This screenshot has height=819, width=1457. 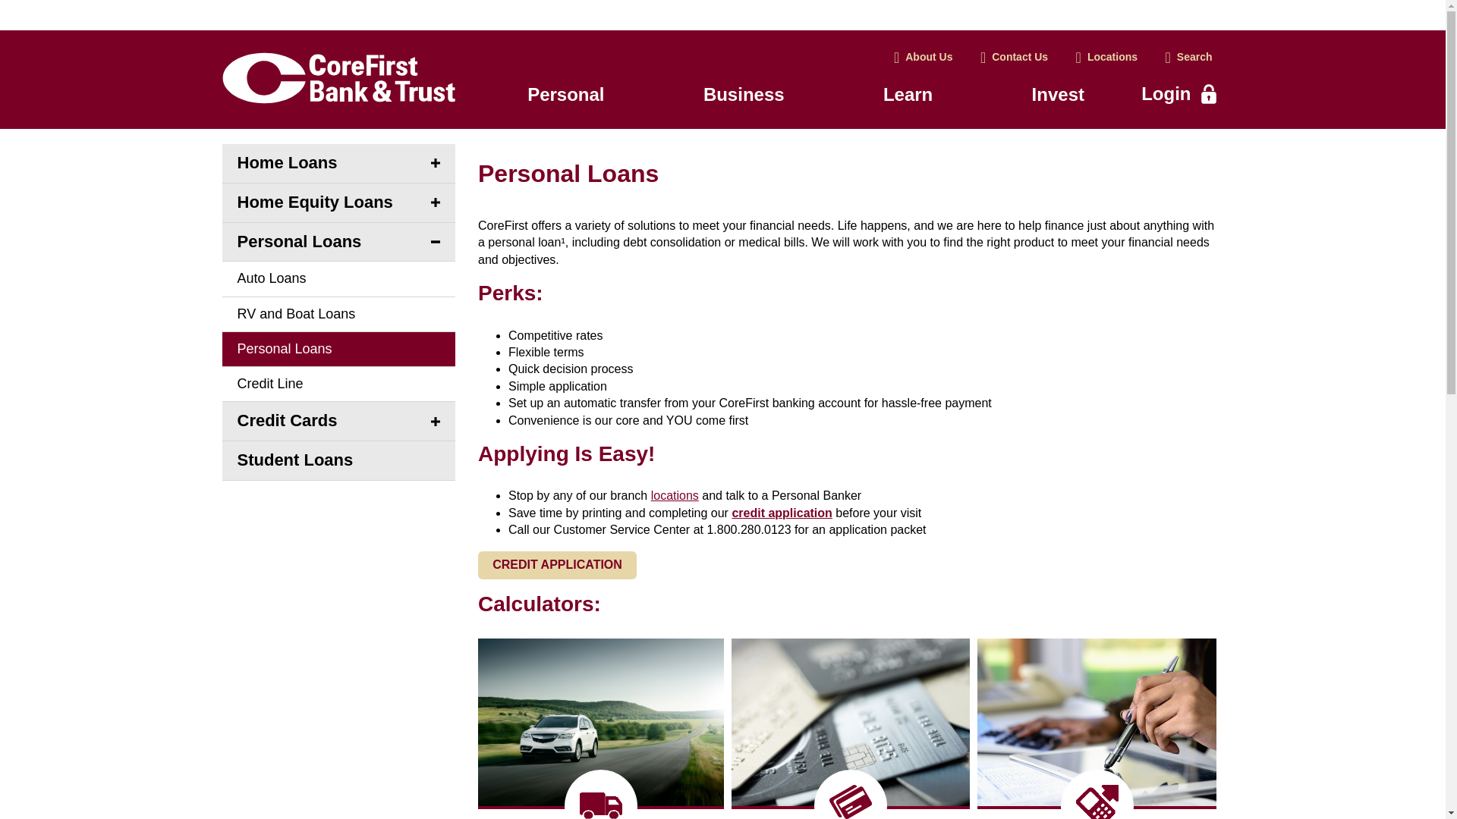 What do you see at coordinates (1106, 58) in the screenshot?
I see `Locations` at bounding box center [1106, 58].